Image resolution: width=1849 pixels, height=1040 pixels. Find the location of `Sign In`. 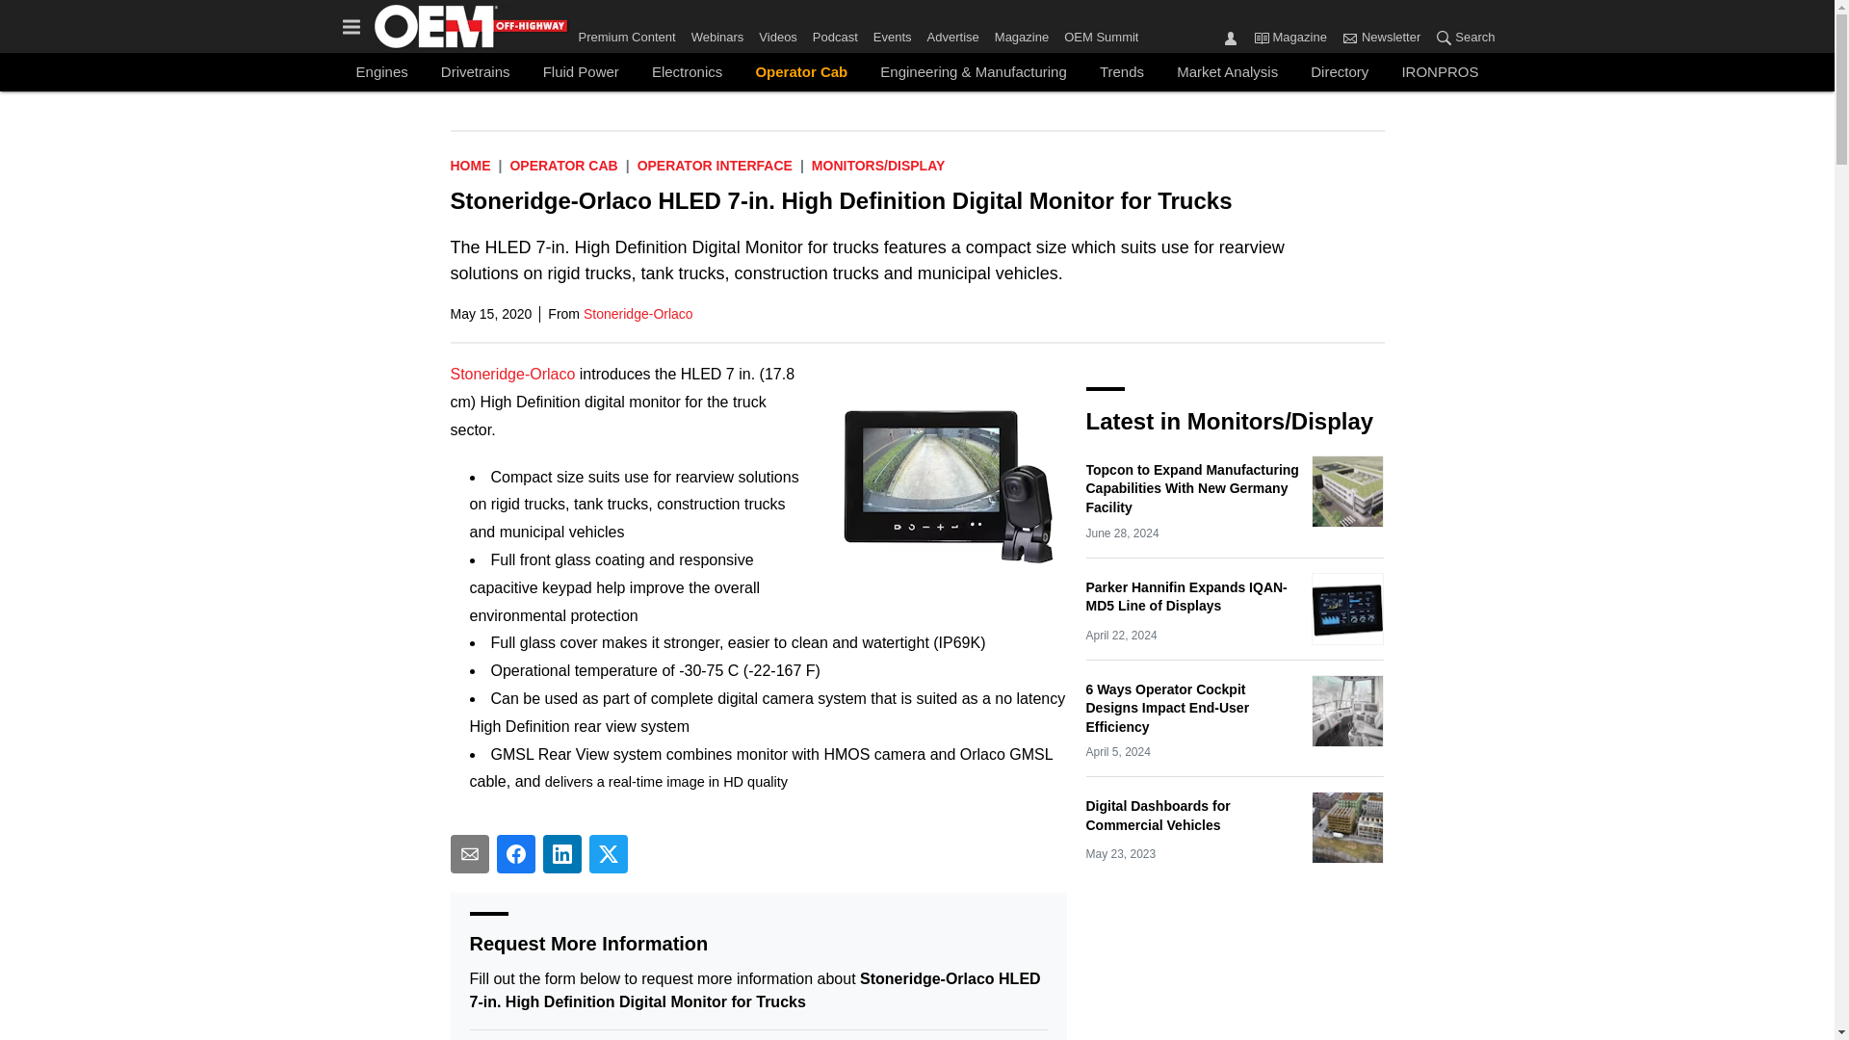

Sign In is located at coordinates (1231, 37).